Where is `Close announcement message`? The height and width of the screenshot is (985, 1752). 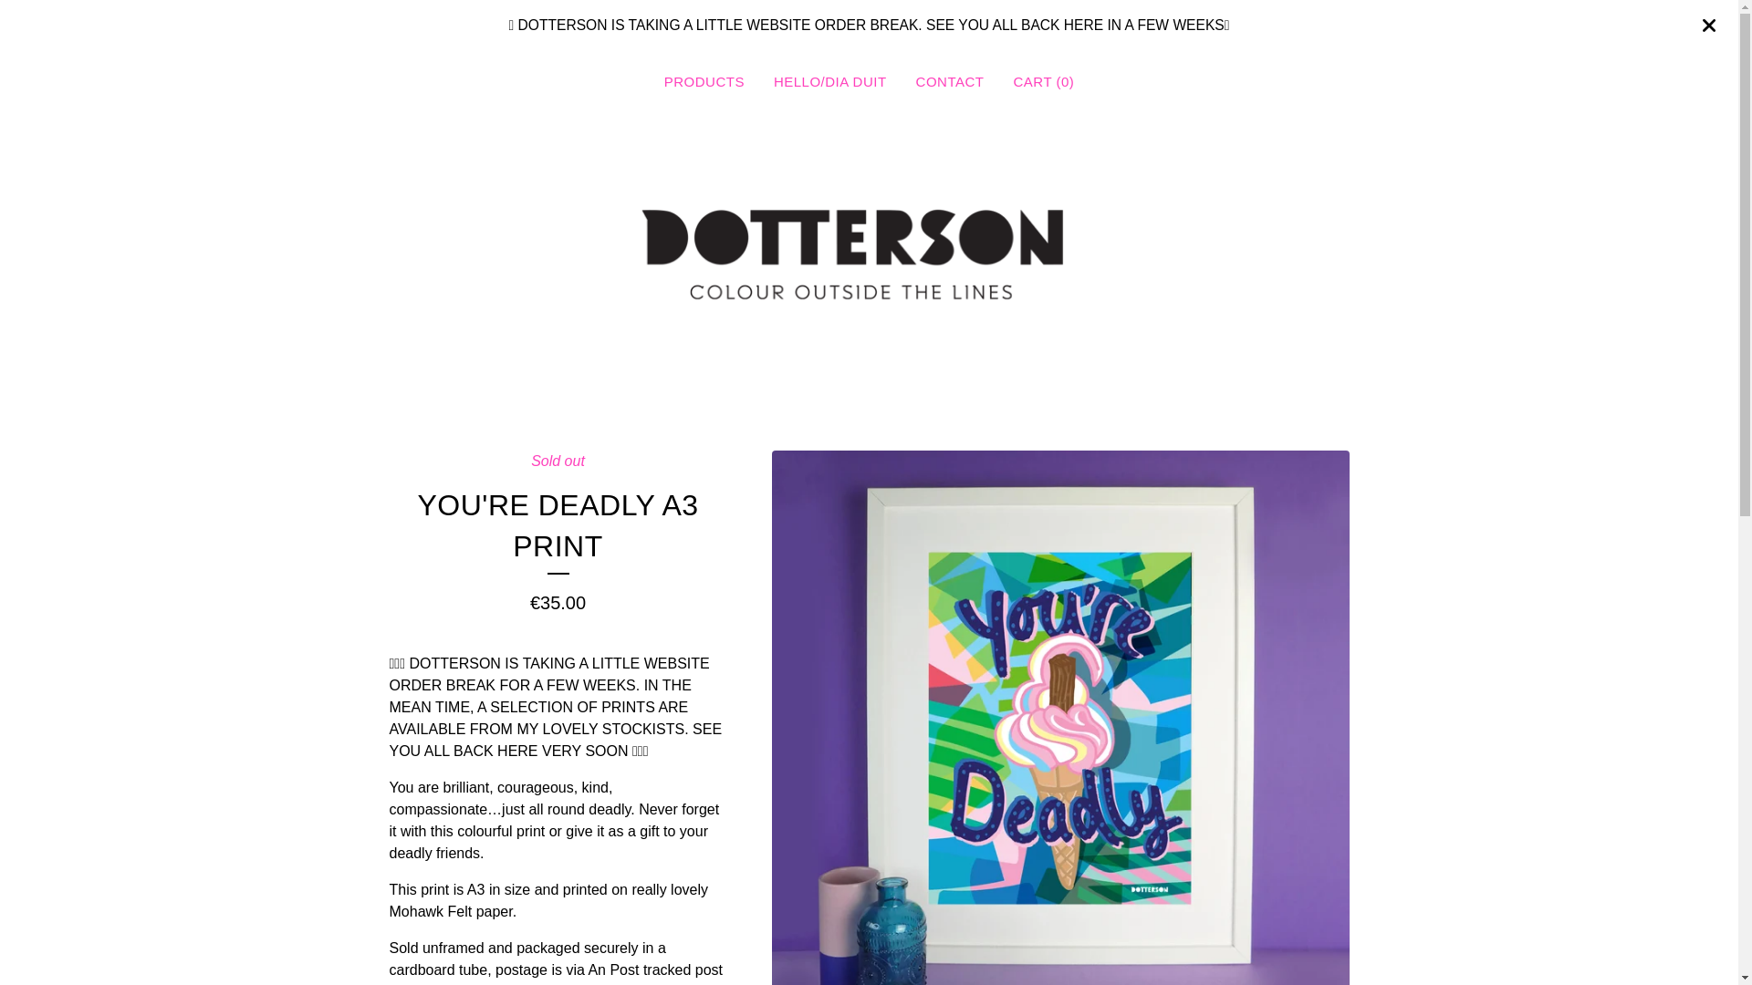
Close announcement message is located at coordinates (1708, 26).